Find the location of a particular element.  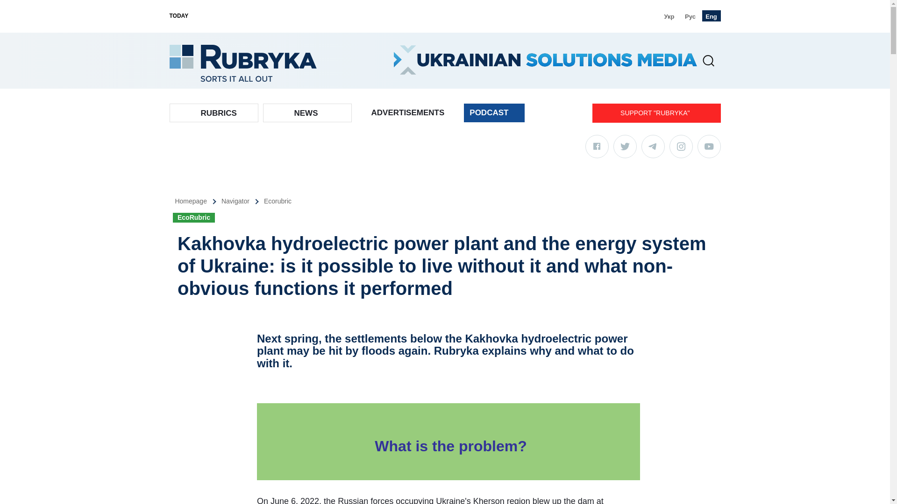

SUPPORT "RUBRYKA" is located at coordinates (656, 113).